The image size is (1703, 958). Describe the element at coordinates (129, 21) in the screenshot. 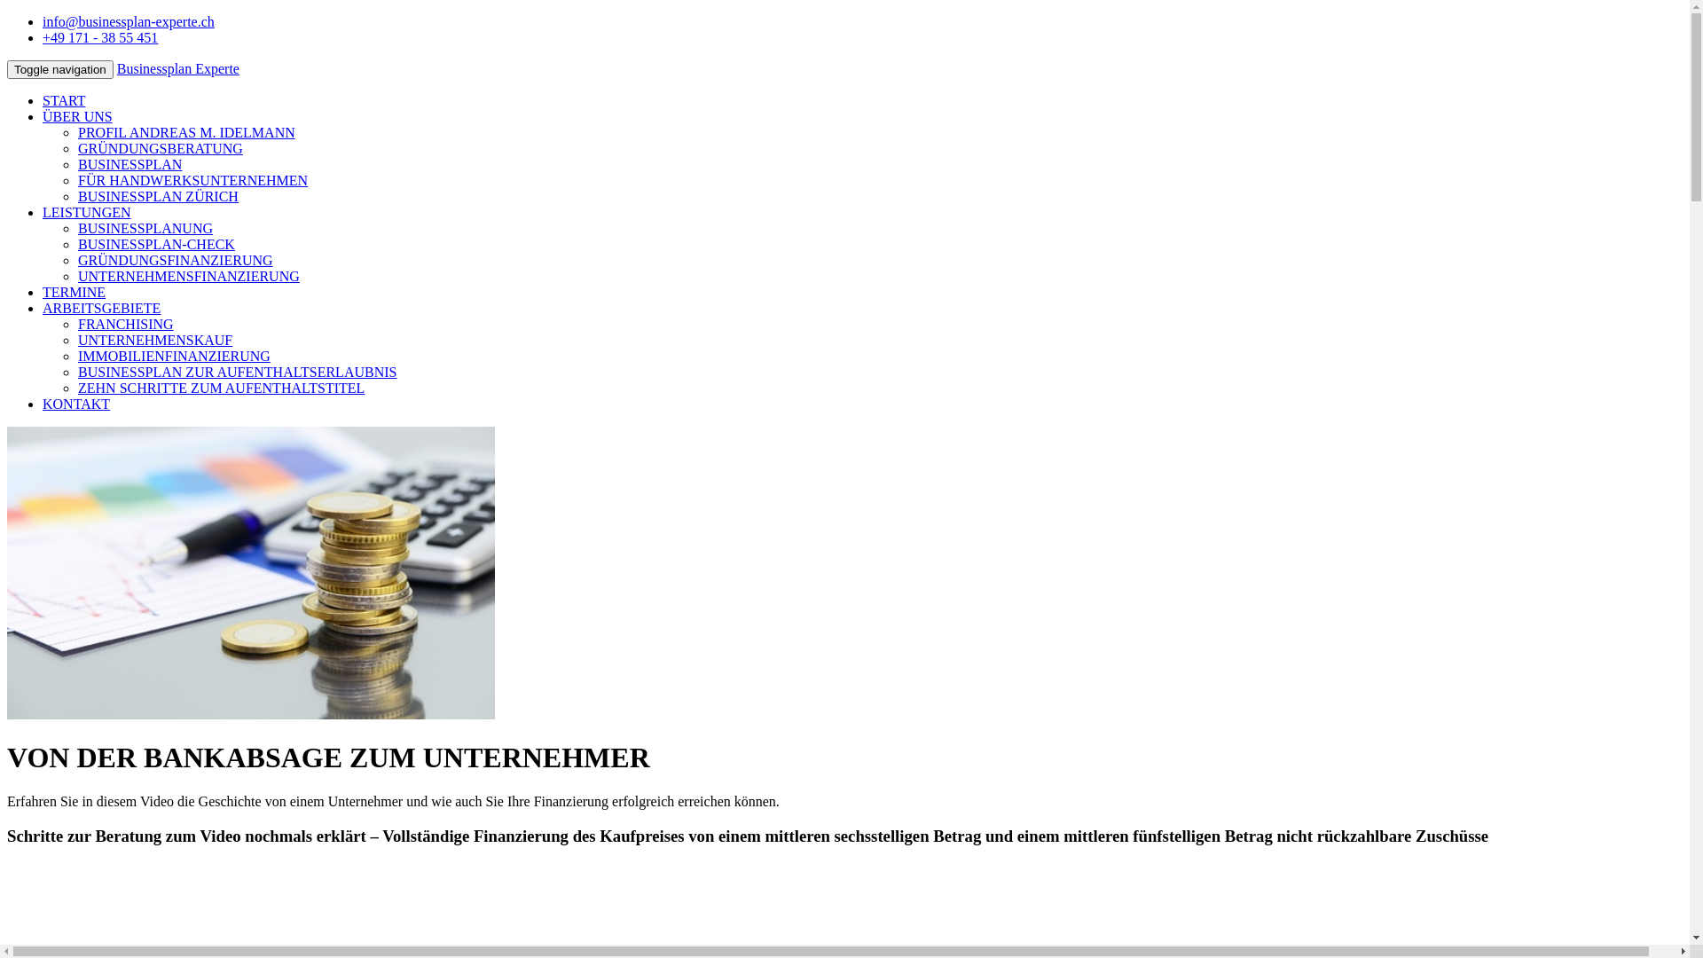

I see `info@businessplan-experte.ch` at that location.